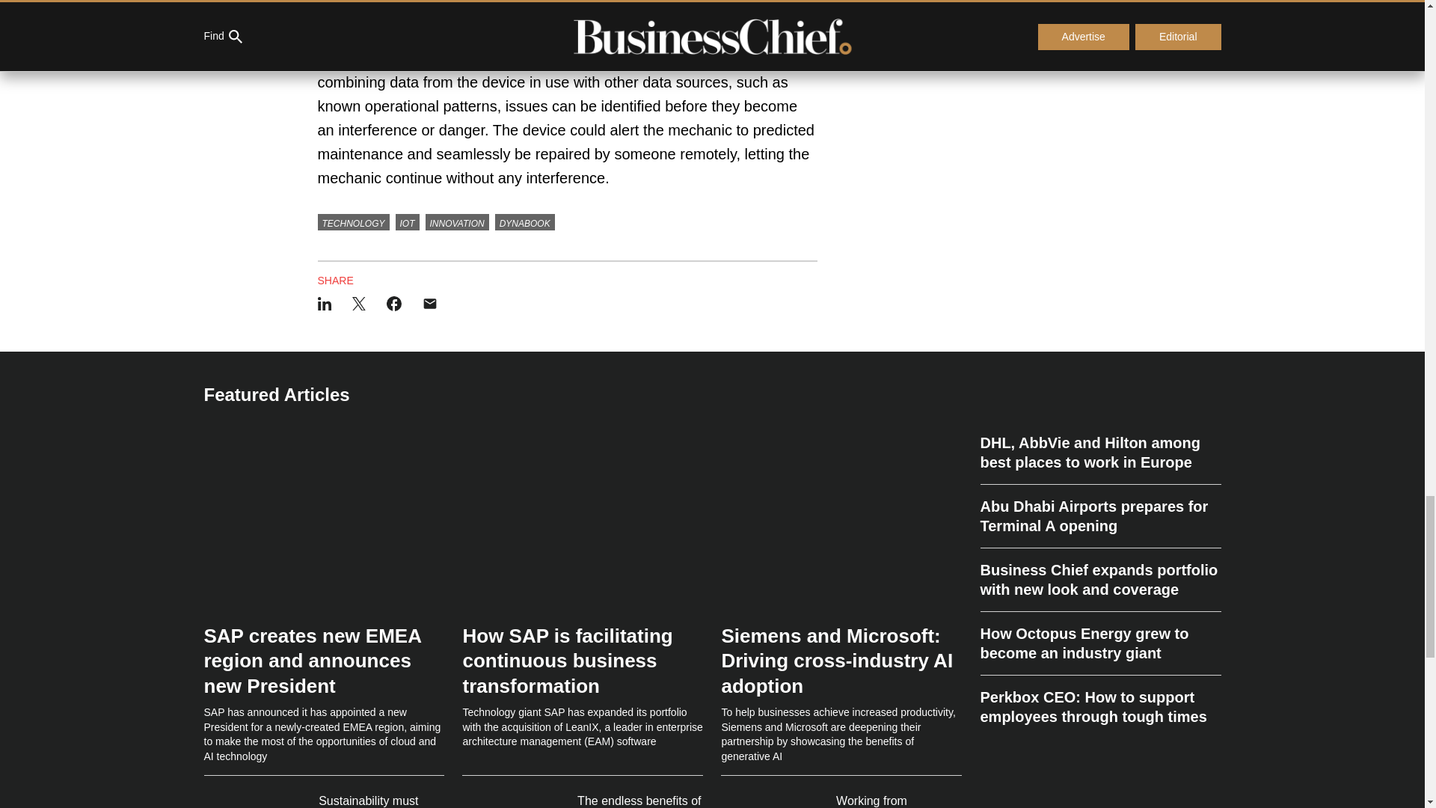 This screenshot has width=1436, height=808. I want to click on How Octopus Energy grew to become an industry giant, so click(1099, 643).